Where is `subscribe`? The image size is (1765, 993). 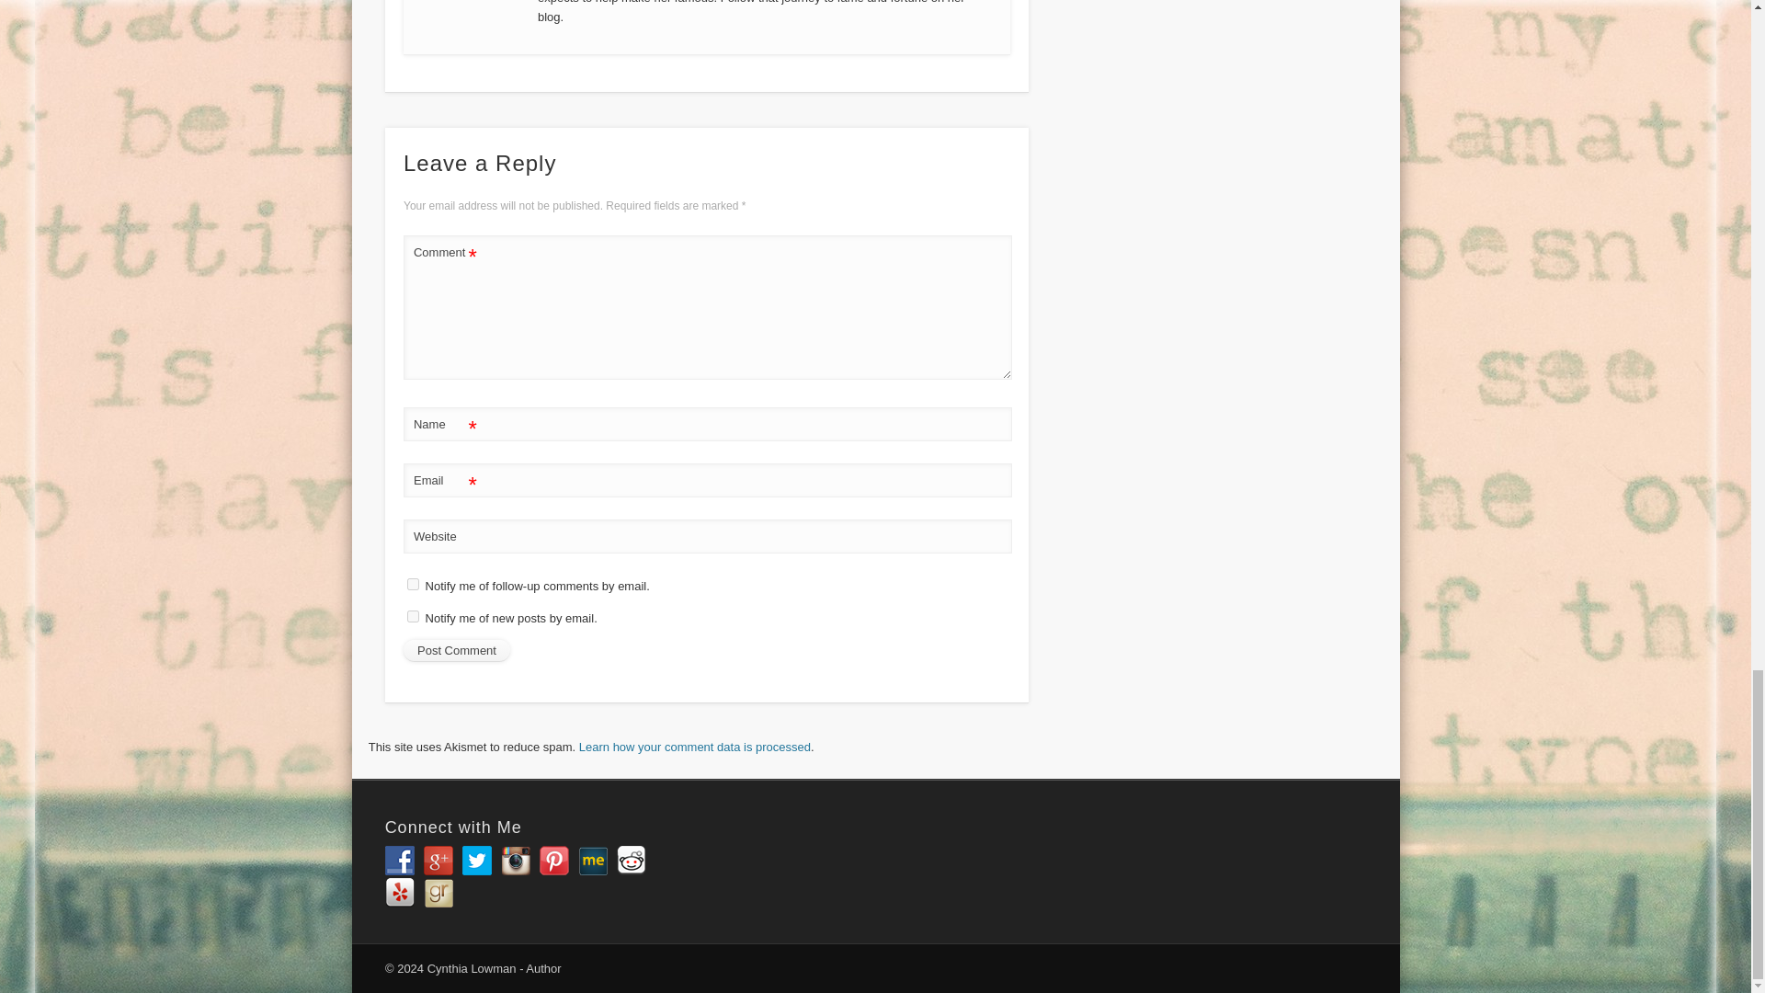 subscribe is located at coordinates (414, 583).